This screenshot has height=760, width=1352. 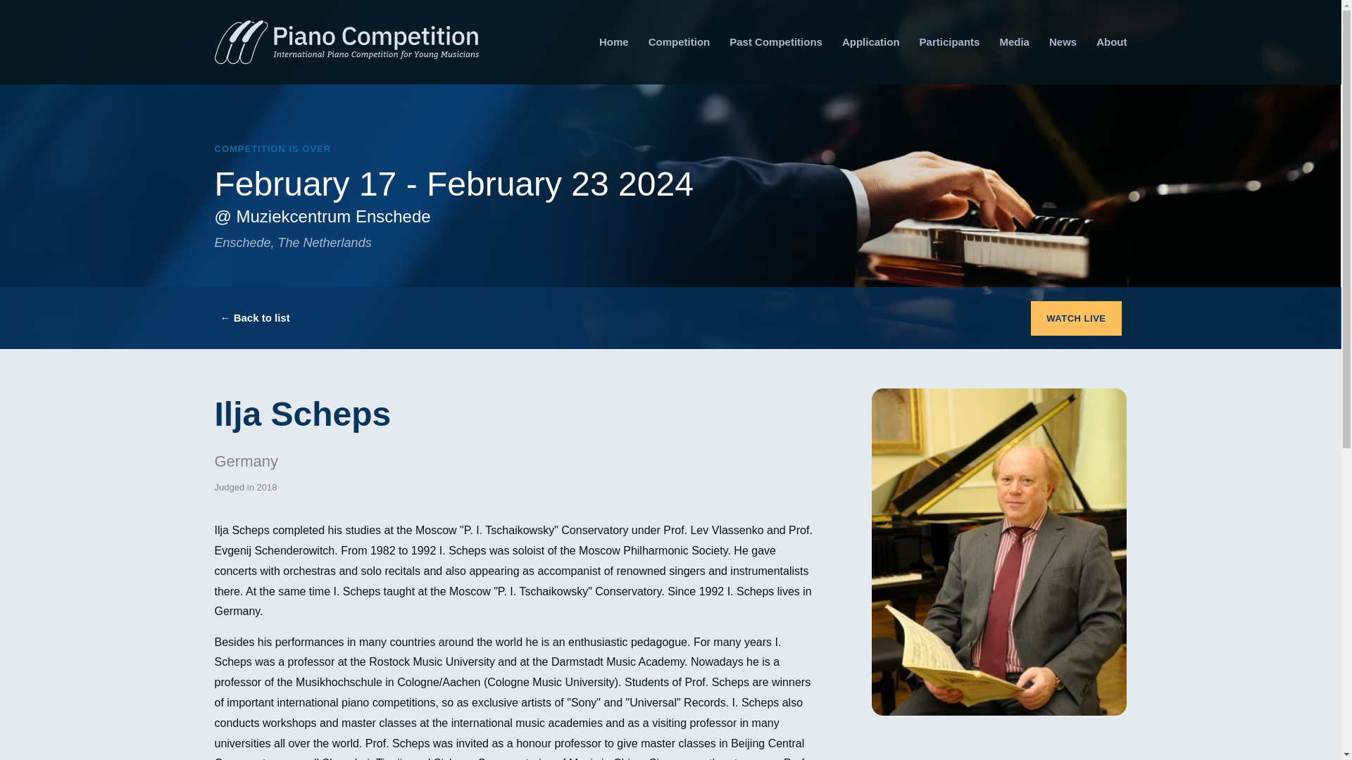 What do you see at coordinates (613, 42) in the screenshot?
I see `Home` at bounding box center [613, 42].